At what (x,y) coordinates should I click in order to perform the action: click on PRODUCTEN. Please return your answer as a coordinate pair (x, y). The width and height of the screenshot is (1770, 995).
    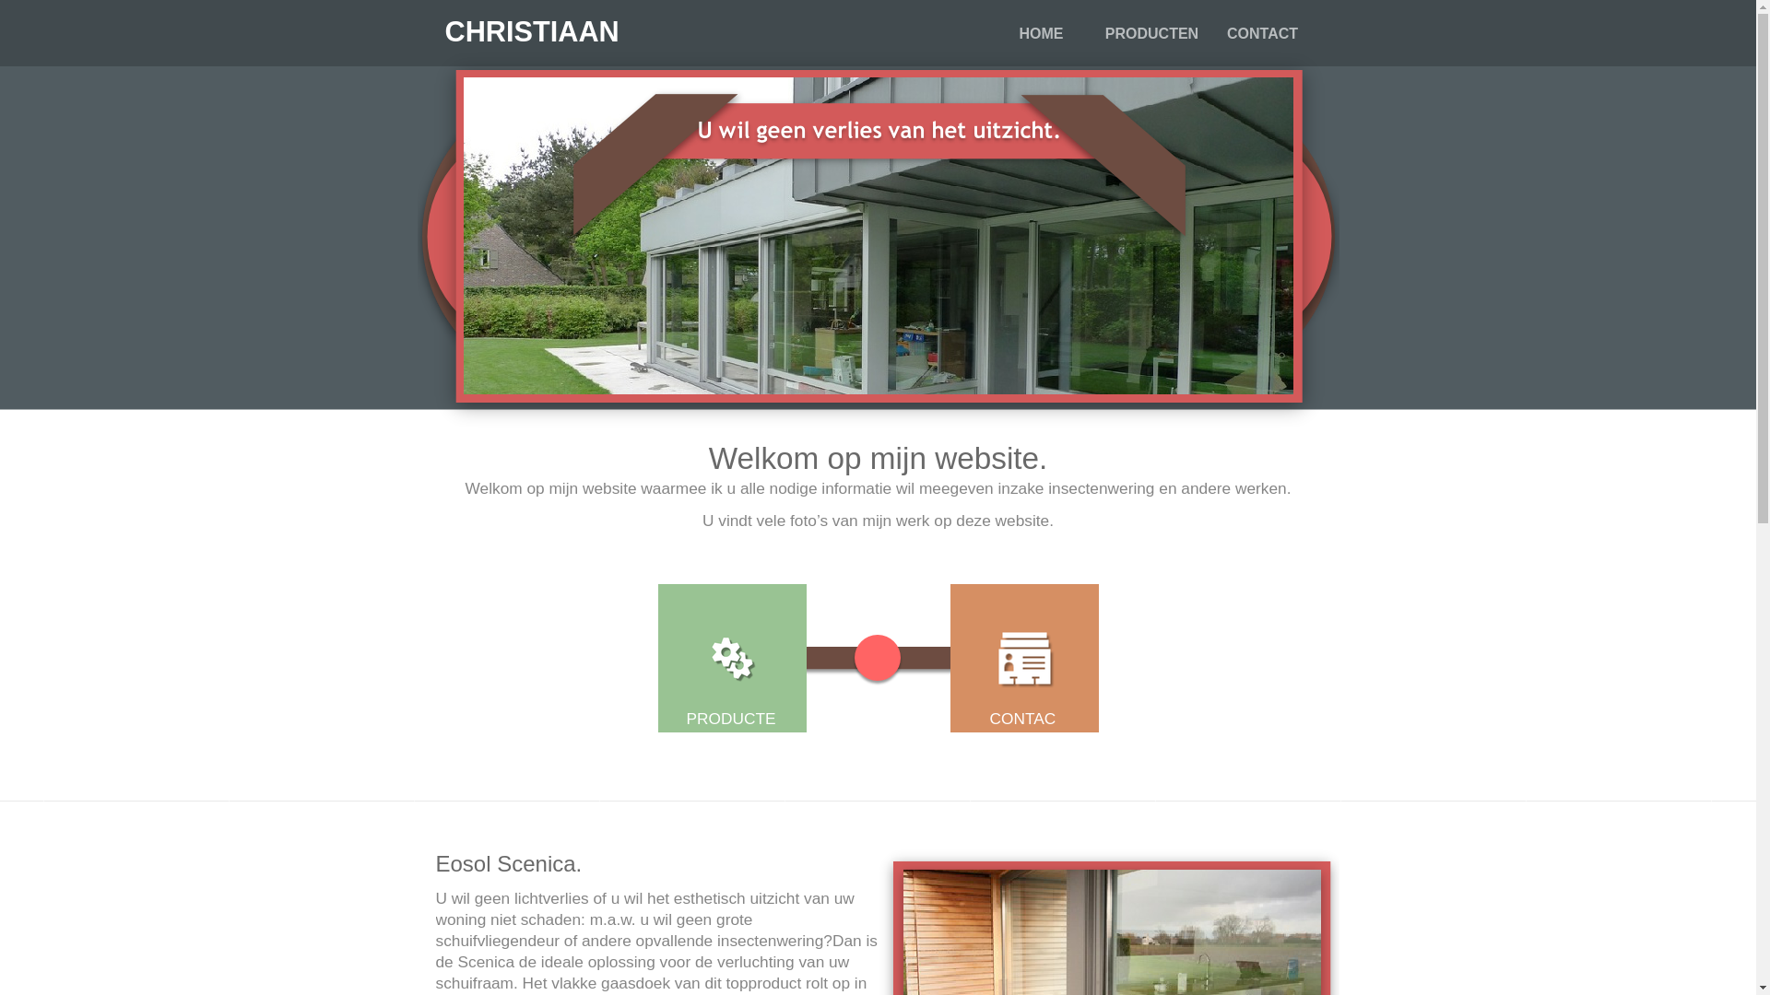
    Looking at the image, I should click on (730, 729).